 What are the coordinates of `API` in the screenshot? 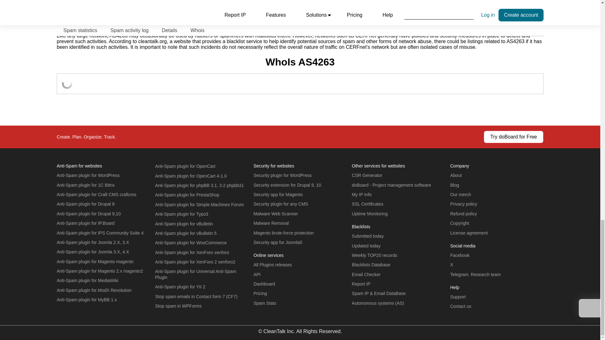 It's located at (257, 275).